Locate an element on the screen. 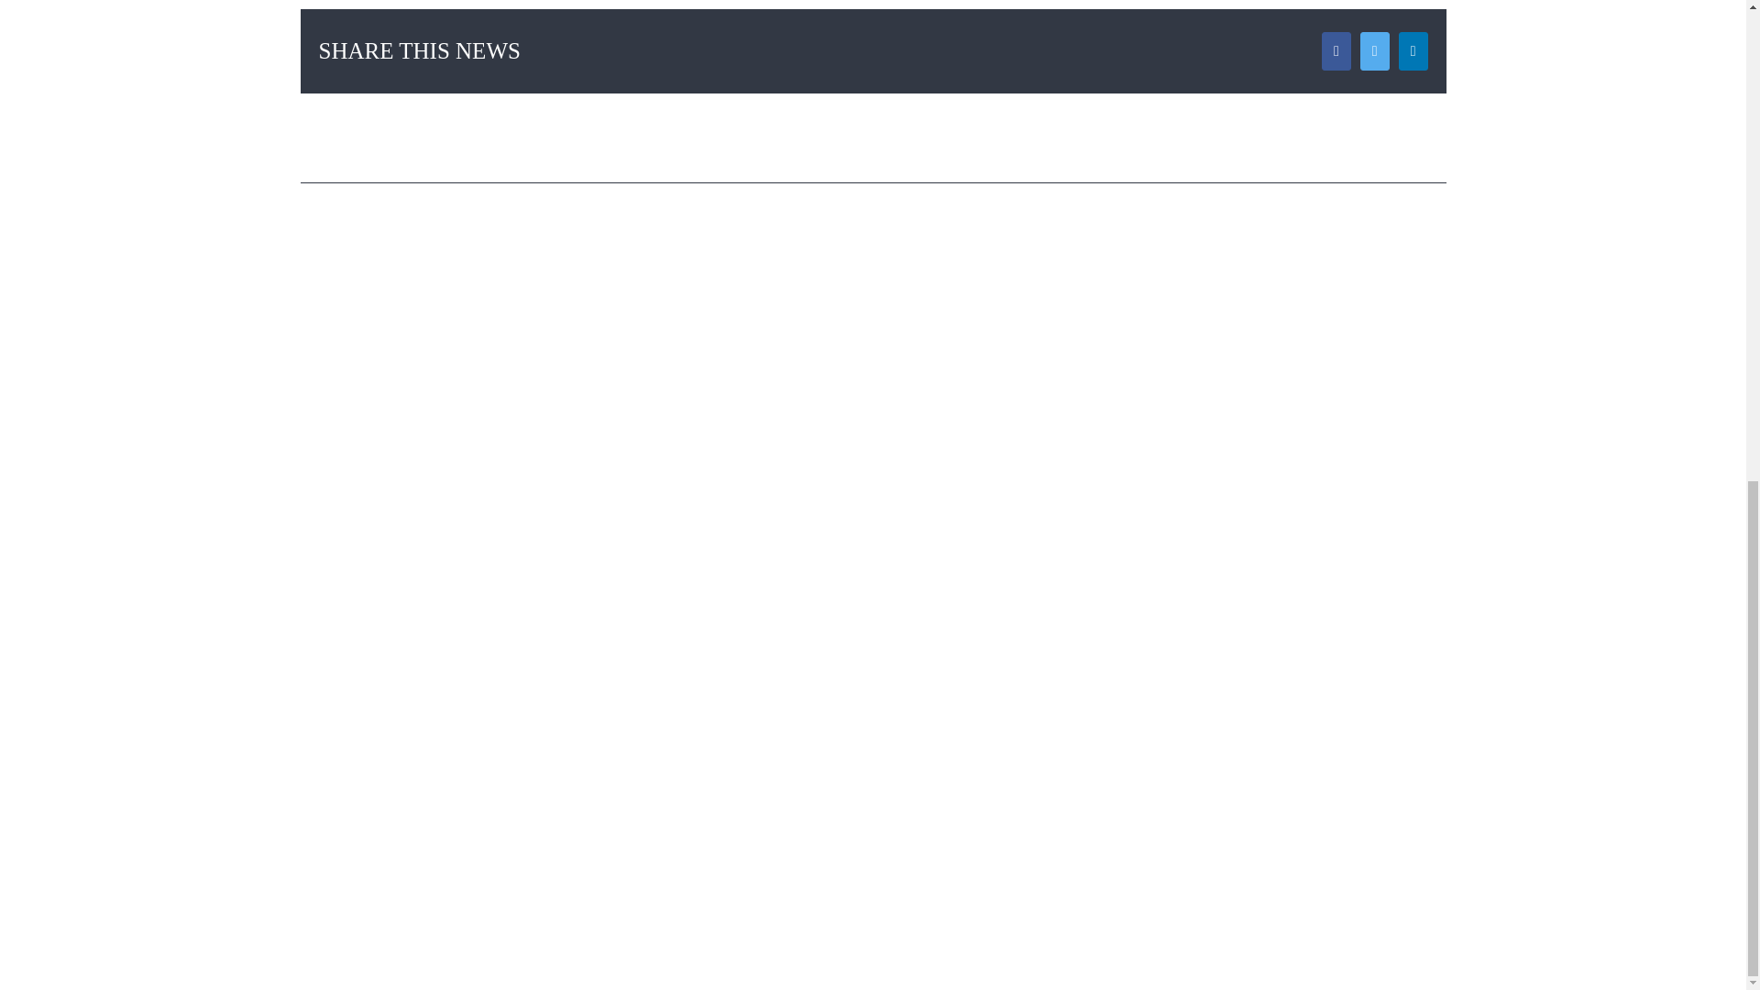 The width and height of the screenshot is (1760, 990). twitter is located at coordinates (1665, 9).